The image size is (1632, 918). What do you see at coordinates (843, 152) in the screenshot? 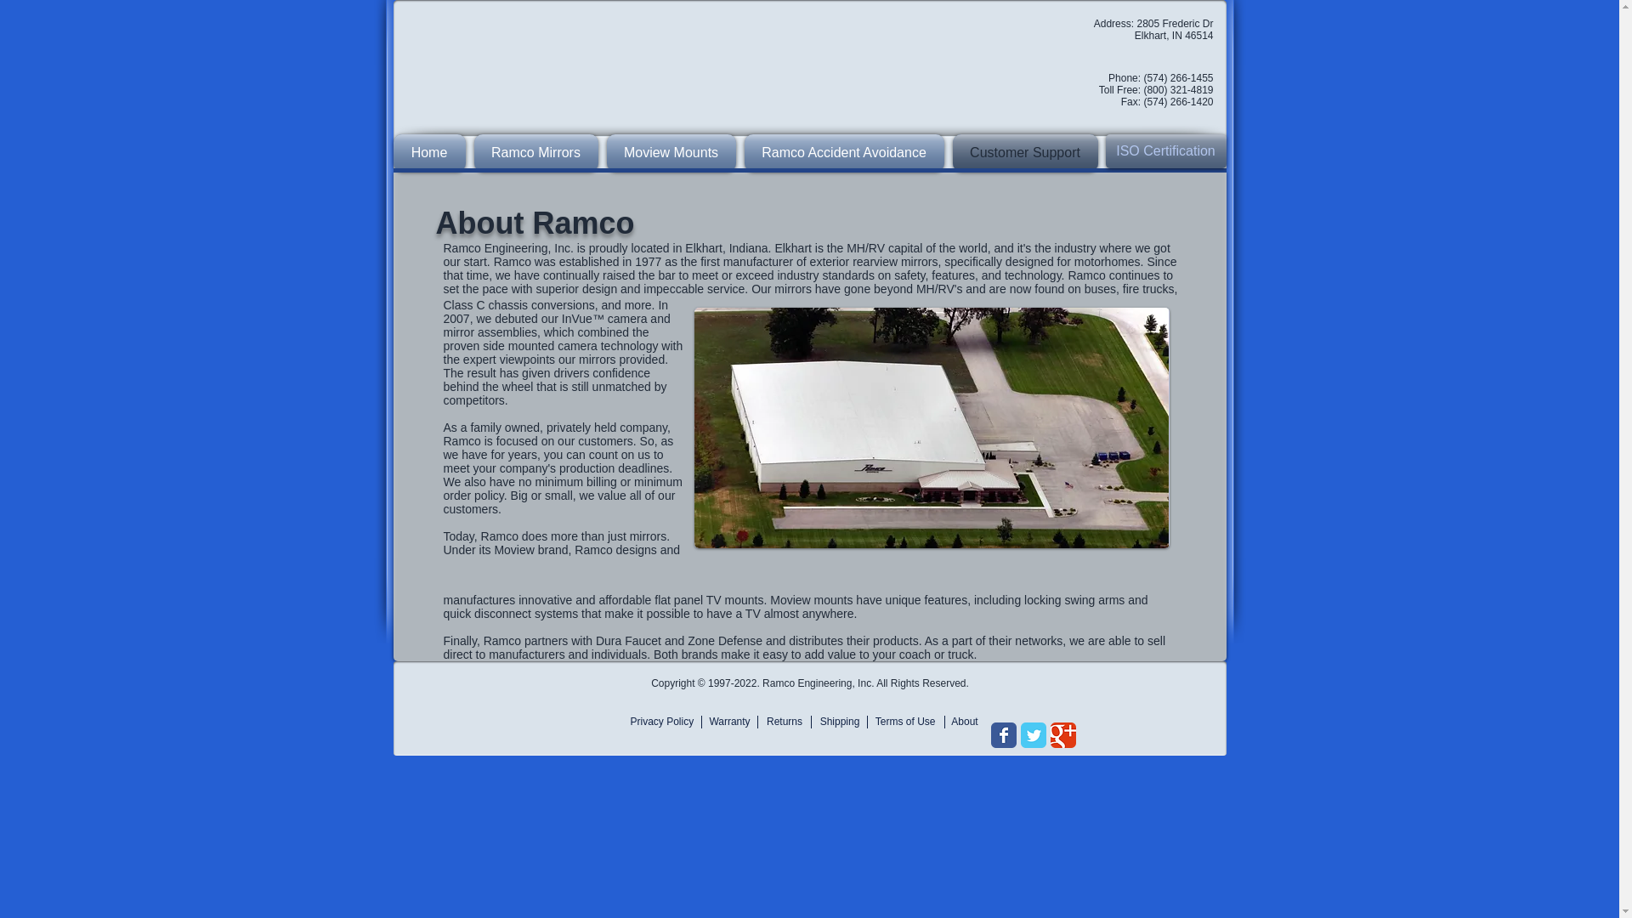
I see `Ramco Accident Avoidance` at bounding box center [843, 152].